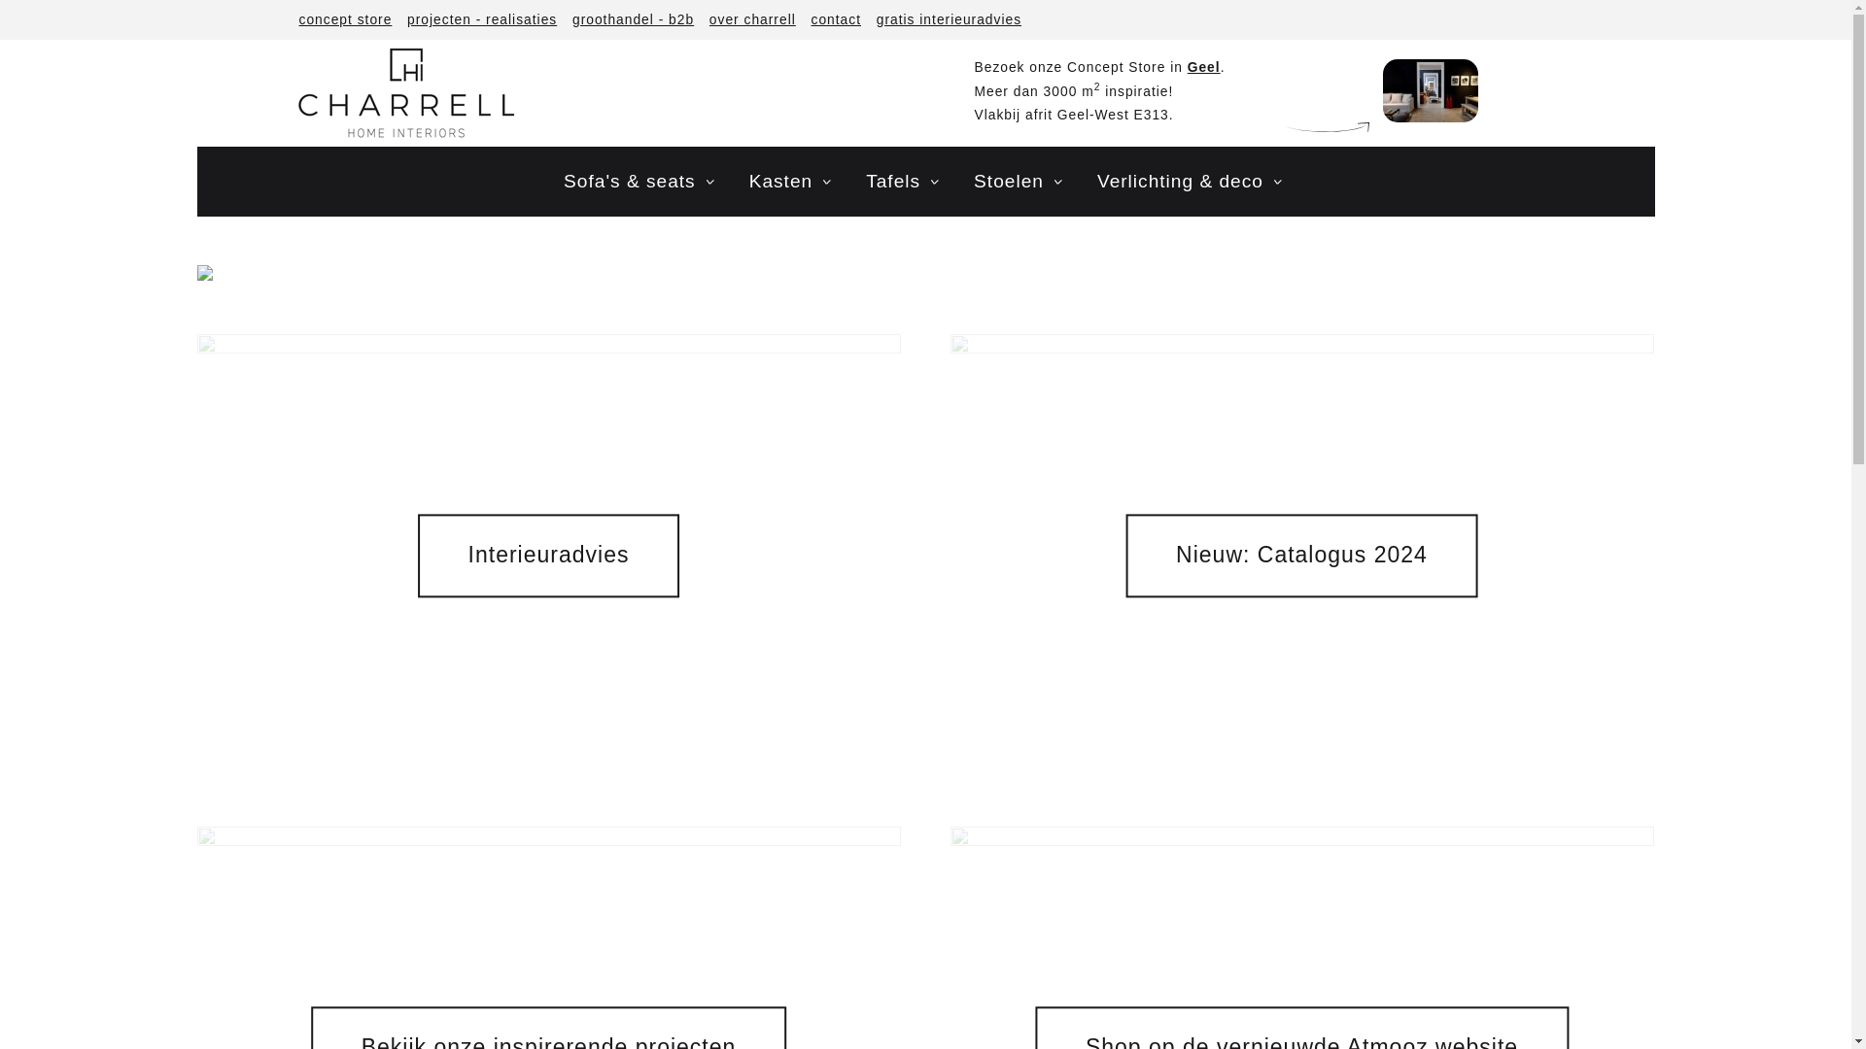 The image size is (1866, 1049). What do you see at coordinates (210, 274) in the screenshot?
I see `Project VOT` at bounding box center [210, 274].